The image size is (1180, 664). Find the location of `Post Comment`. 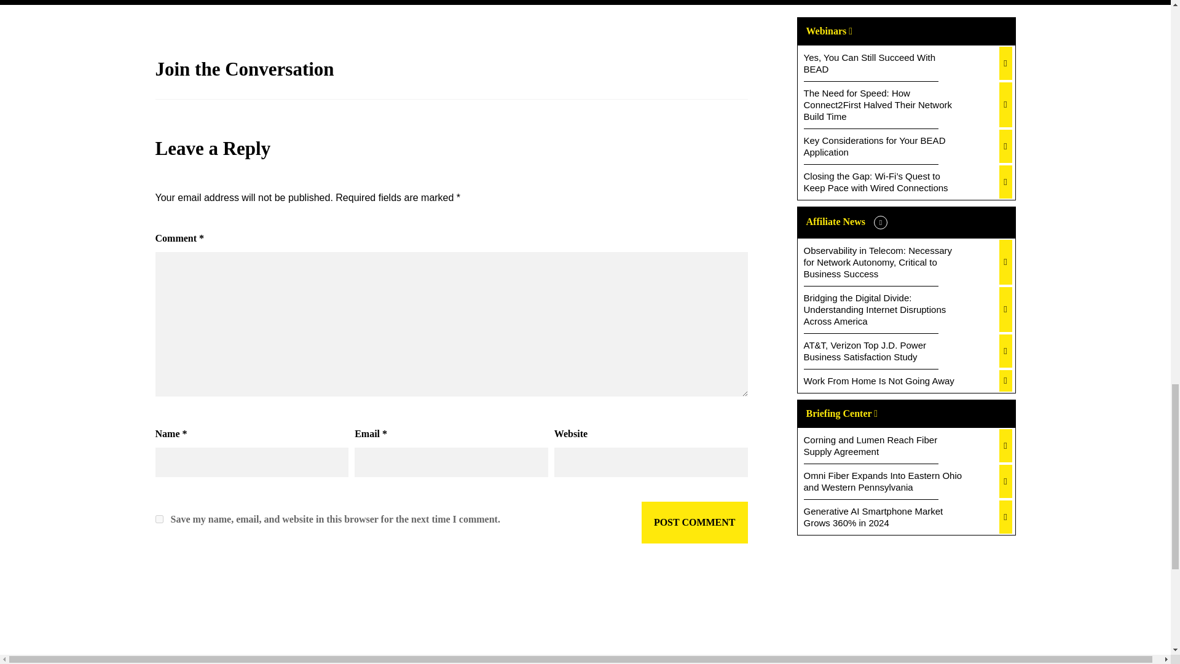

Post Comment is located at coordinates (694, 523).